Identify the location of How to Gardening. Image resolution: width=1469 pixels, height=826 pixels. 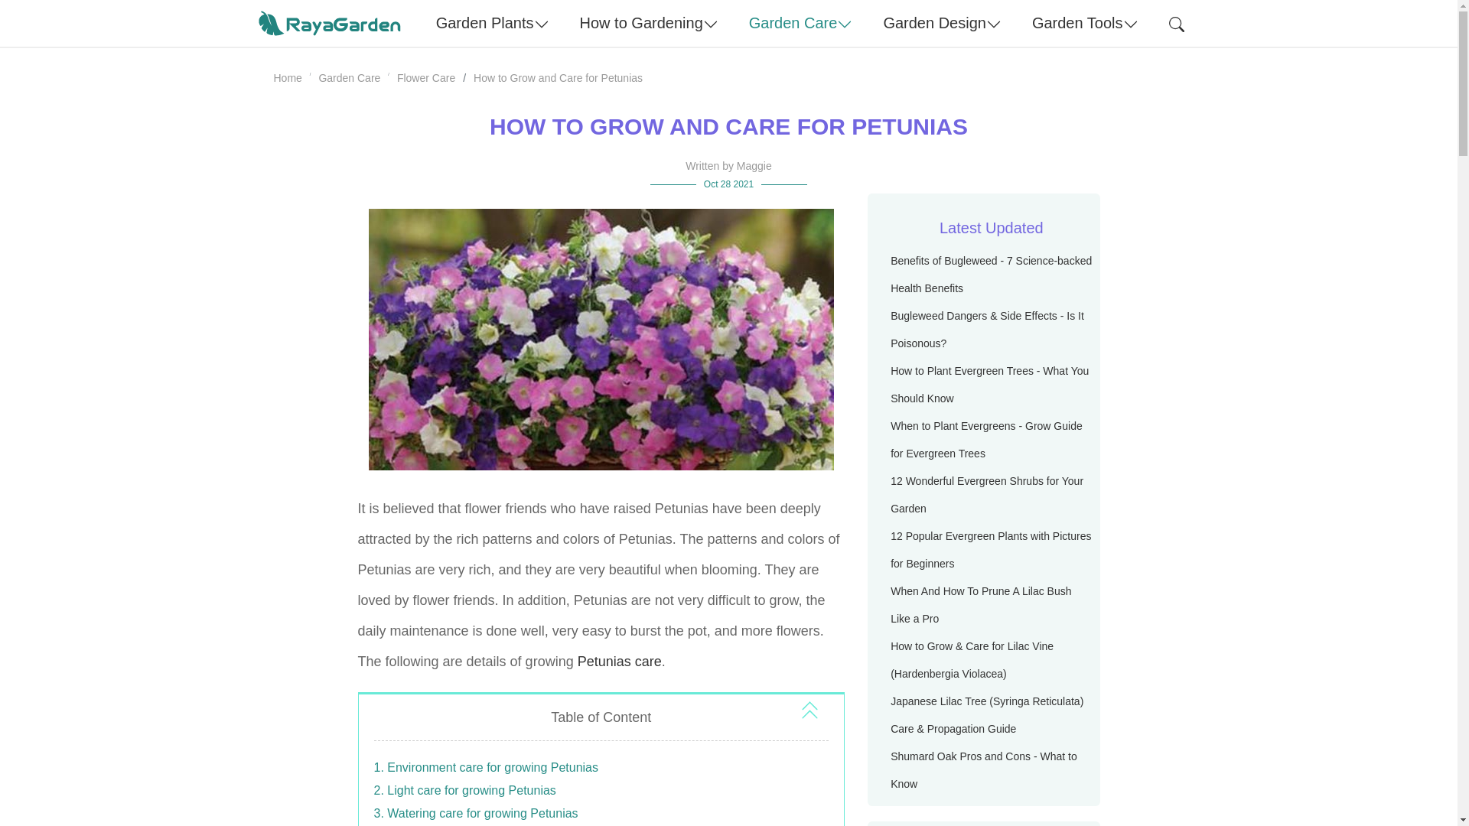
(649, 23).